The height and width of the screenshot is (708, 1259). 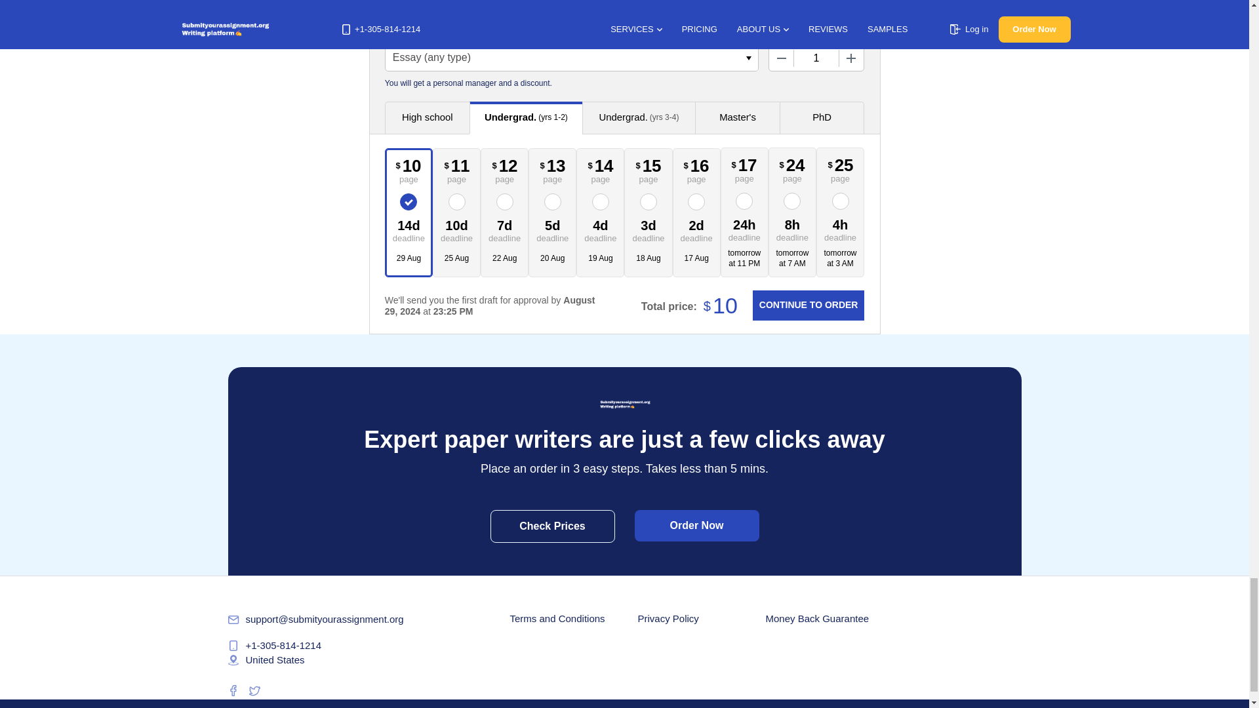 I want to click on 3 days, so click(x=648, y=229).